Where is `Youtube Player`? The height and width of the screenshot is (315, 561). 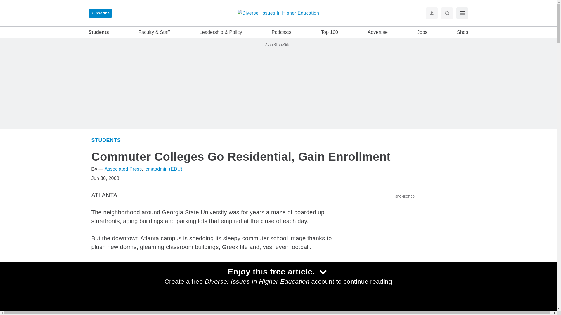
Youtube Player is located at coordinates (404, 233).